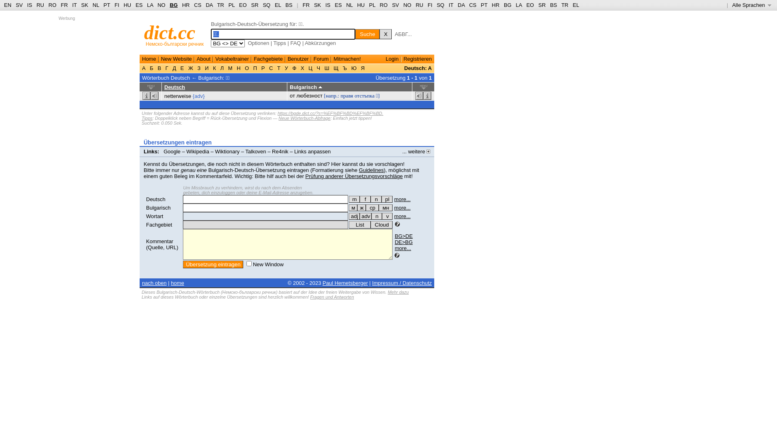  I want to click on Deutsch: A, so click(418, 68).